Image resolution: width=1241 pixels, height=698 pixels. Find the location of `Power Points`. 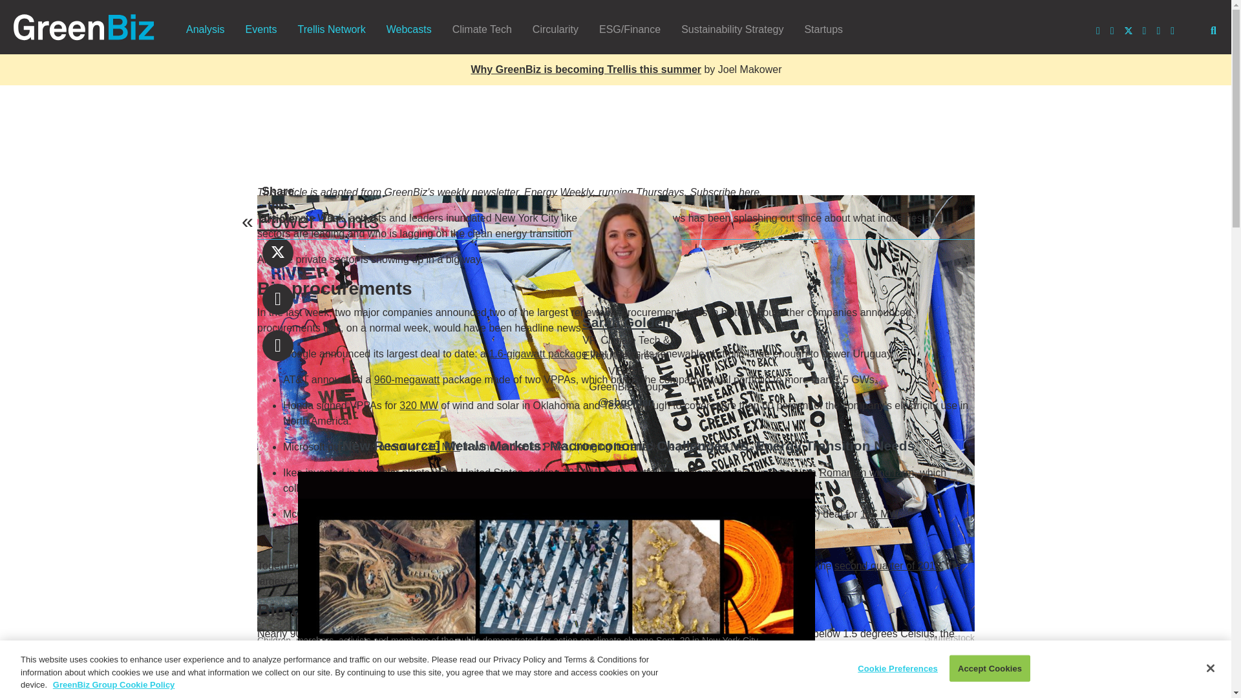

Power Points is located at coordinates (318, 221).